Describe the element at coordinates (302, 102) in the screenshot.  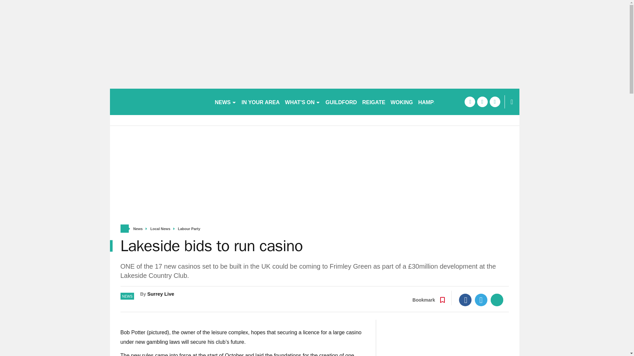
I see `WHAT'S ON` at that location.